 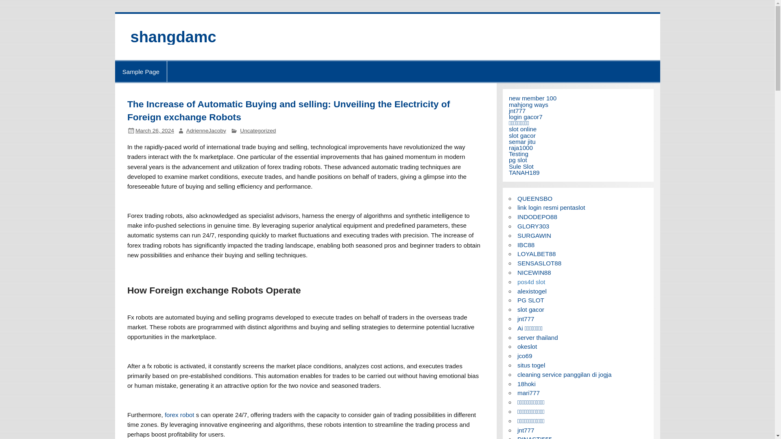 What do you see at coordinates (523, 129) in the screenshot?
I see `slot online` at bounding box center [523, 129].